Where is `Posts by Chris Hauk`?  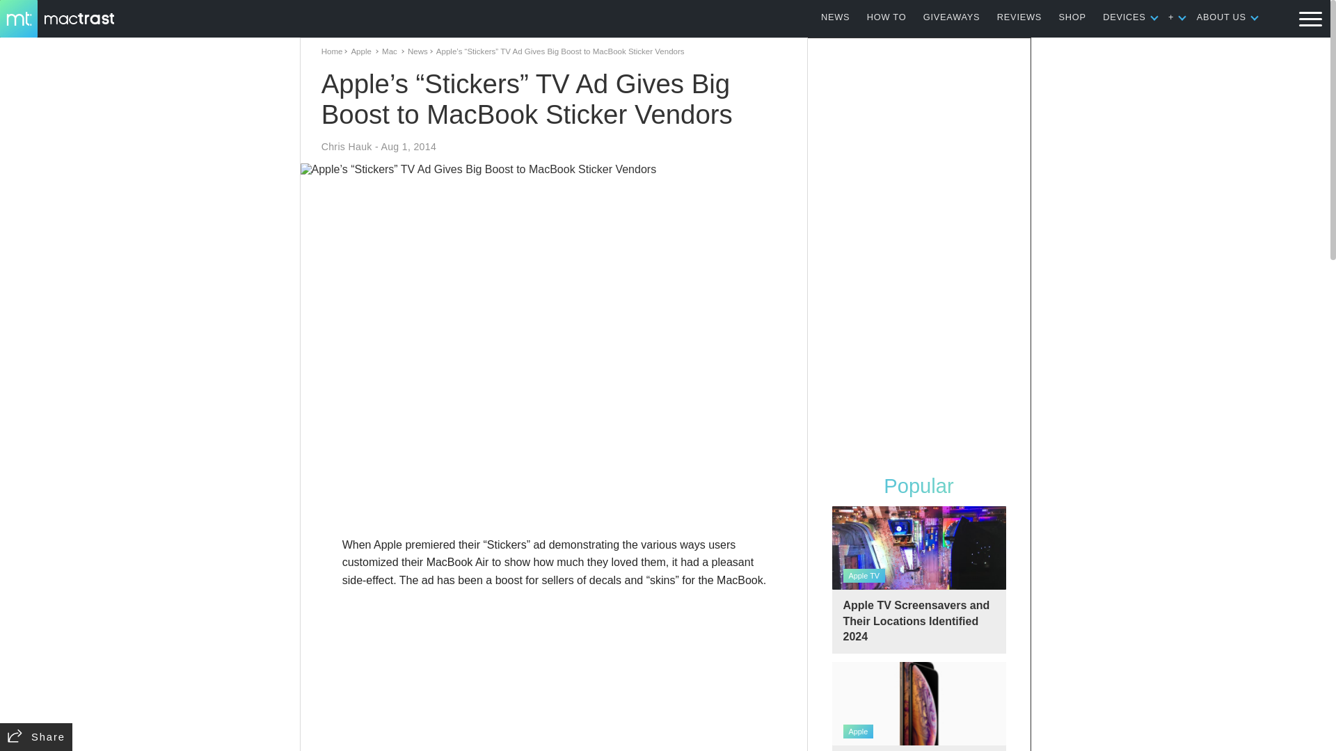
Posts by Chris Hauk is located at coordinates (347, 147).